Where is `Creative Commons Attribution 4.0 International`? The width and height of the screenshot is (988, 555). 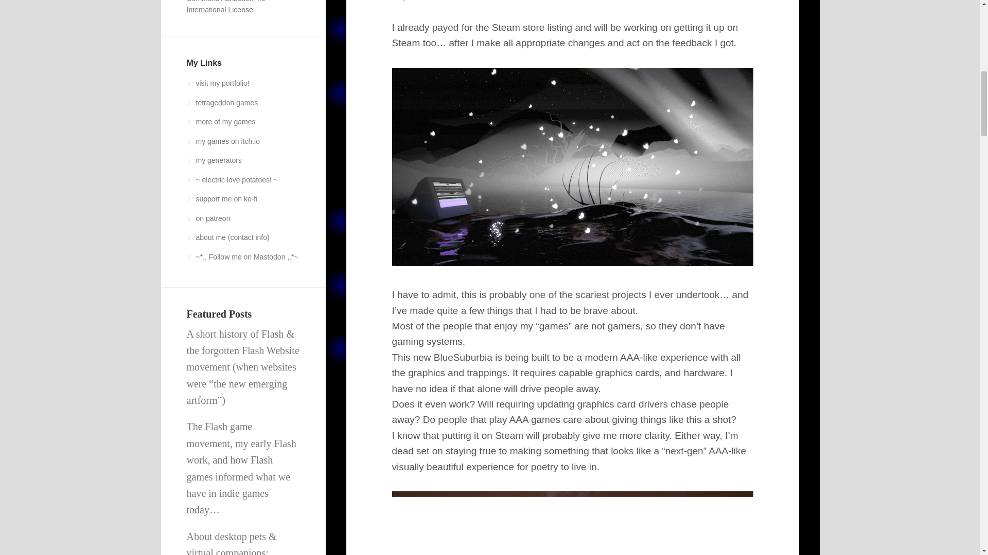 Creative Commons Attribution 4.0 International is located at coordinates (227, 7).